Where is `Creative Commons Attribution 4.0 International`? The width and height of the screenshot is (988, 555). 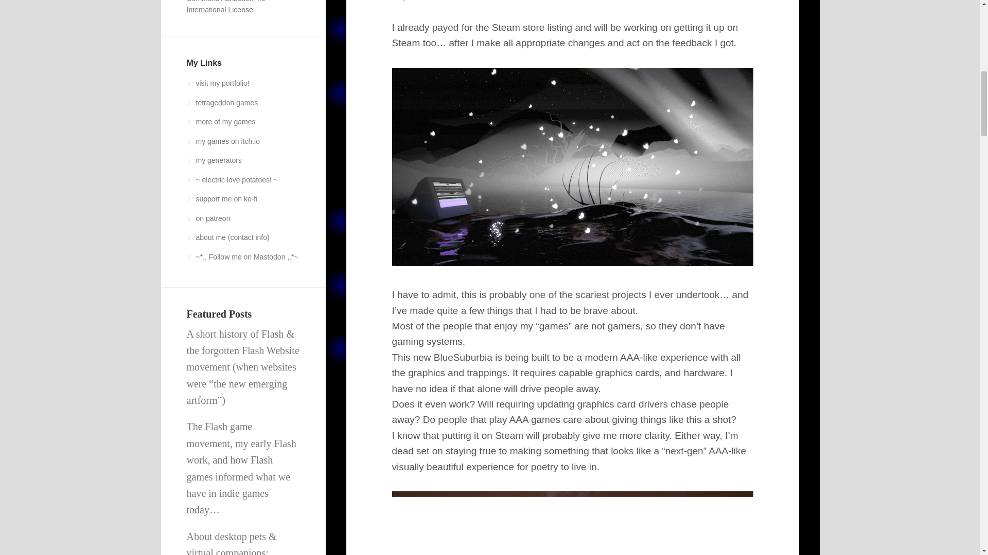 Creative Commons Attribution 4.0 International is located at coordinates (227, 7).